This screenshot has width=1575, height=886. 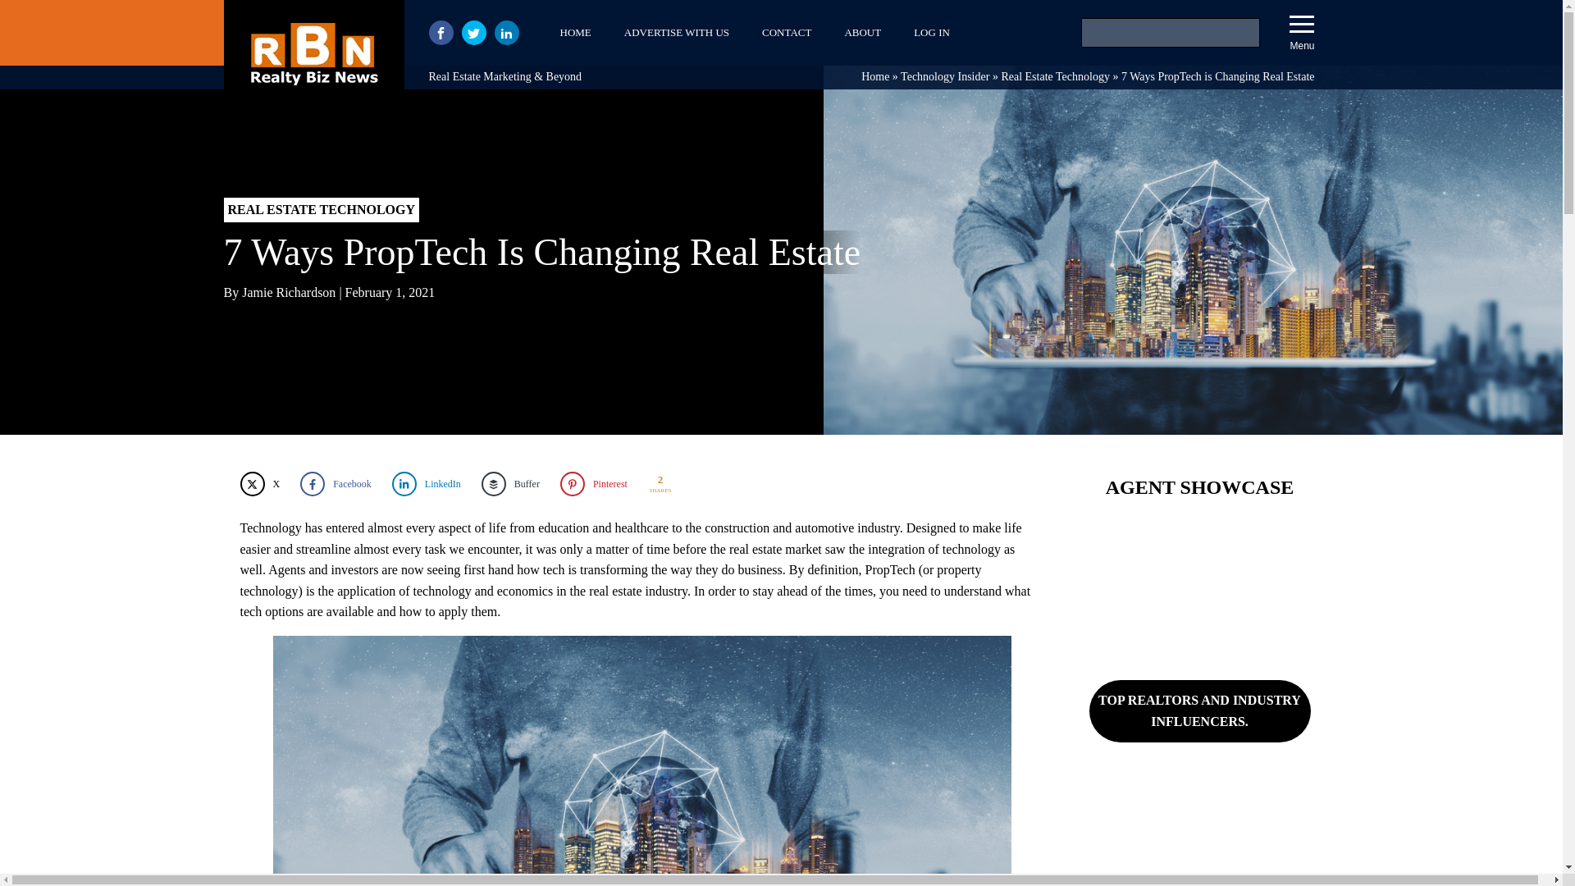 What do you see at coordinates (875, 77) in the screenshot?
I see `Home` at bounding box center [875, 77].